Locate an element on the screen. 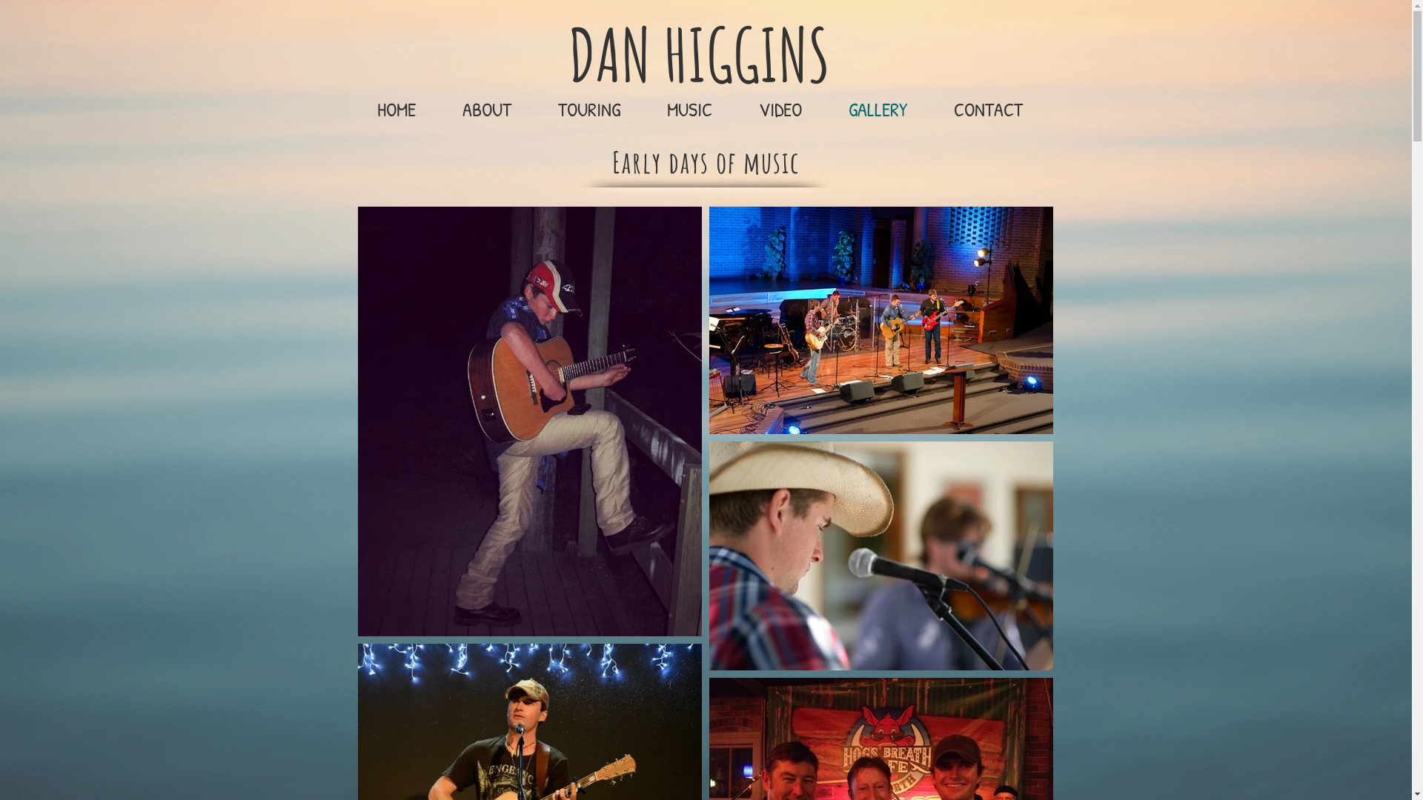  CONTACT is located at coordinates (989, 110).